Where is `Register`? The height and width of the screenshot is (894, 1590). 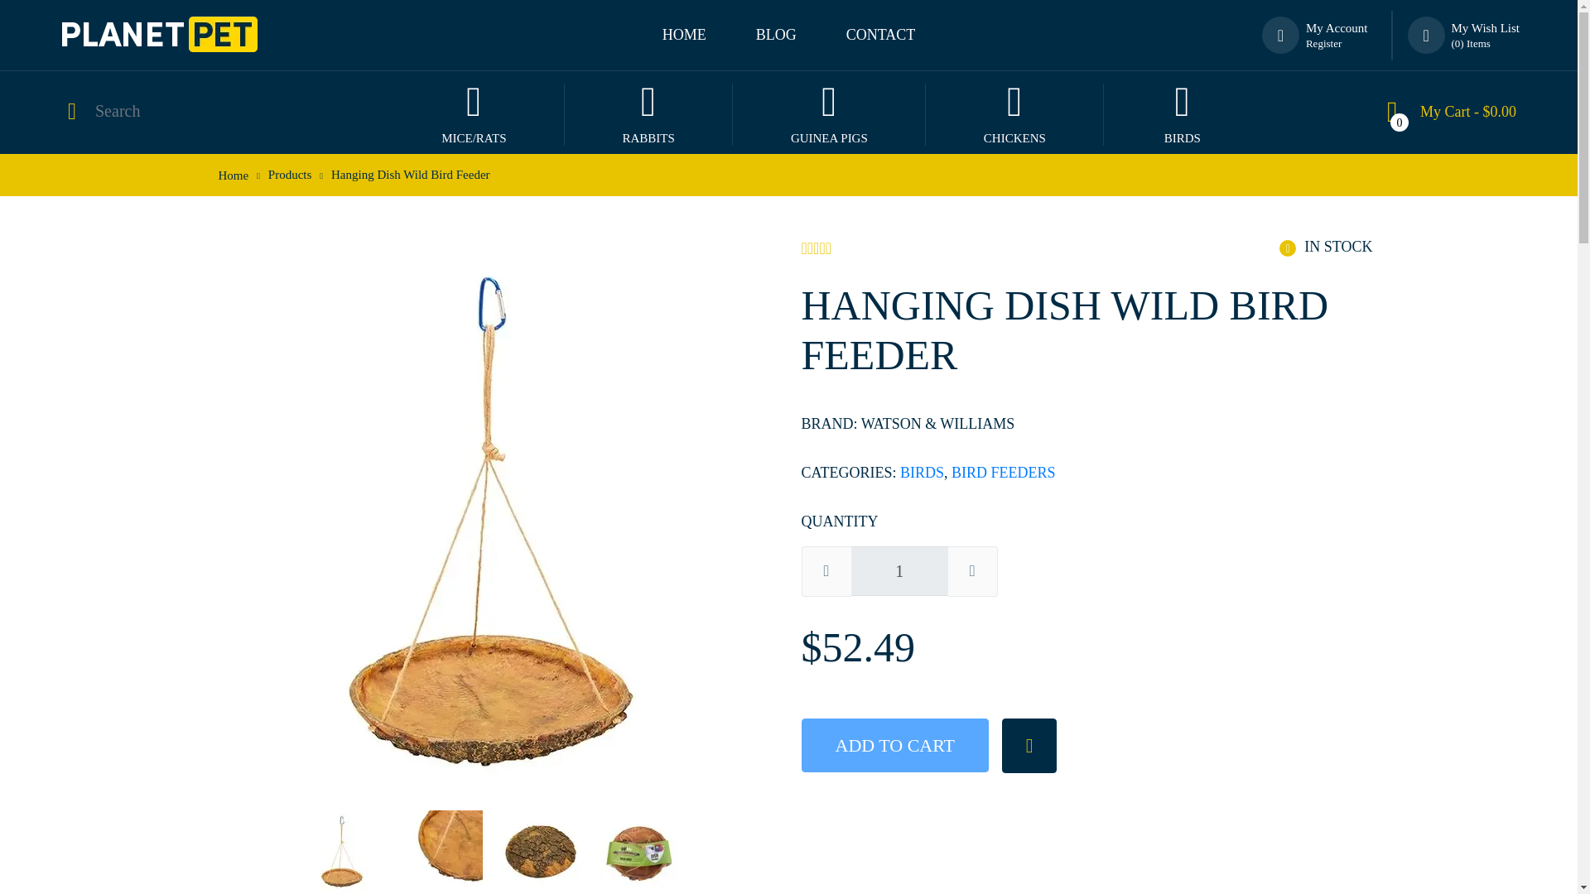
Register is located at coordinates (1323, 43).